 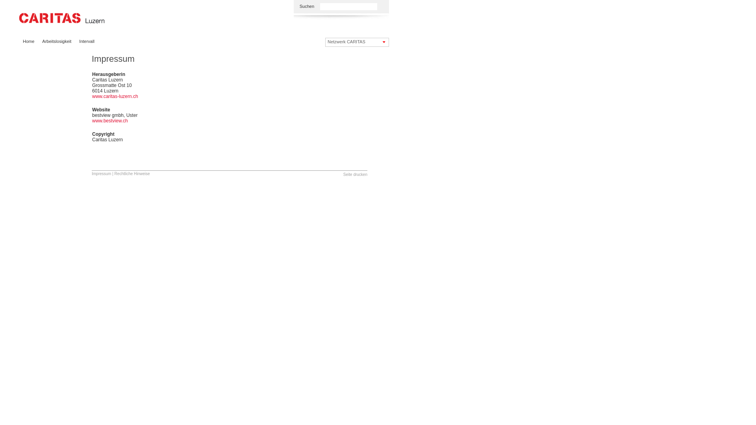 What do you see at coordinates (102, 174) in the screenshot?
I see `Impressum` at bounding box center [102, 174].